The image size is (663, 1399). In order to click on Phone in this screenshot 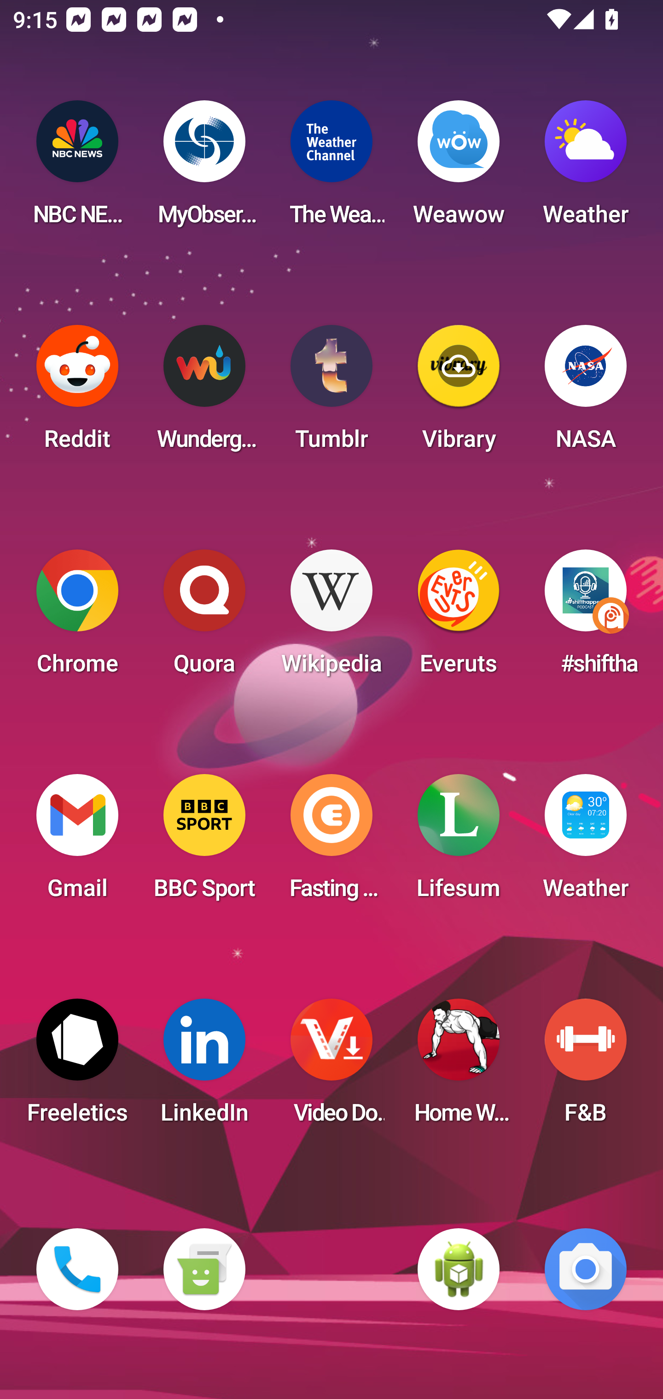, I will do `click(77, 1269)`.